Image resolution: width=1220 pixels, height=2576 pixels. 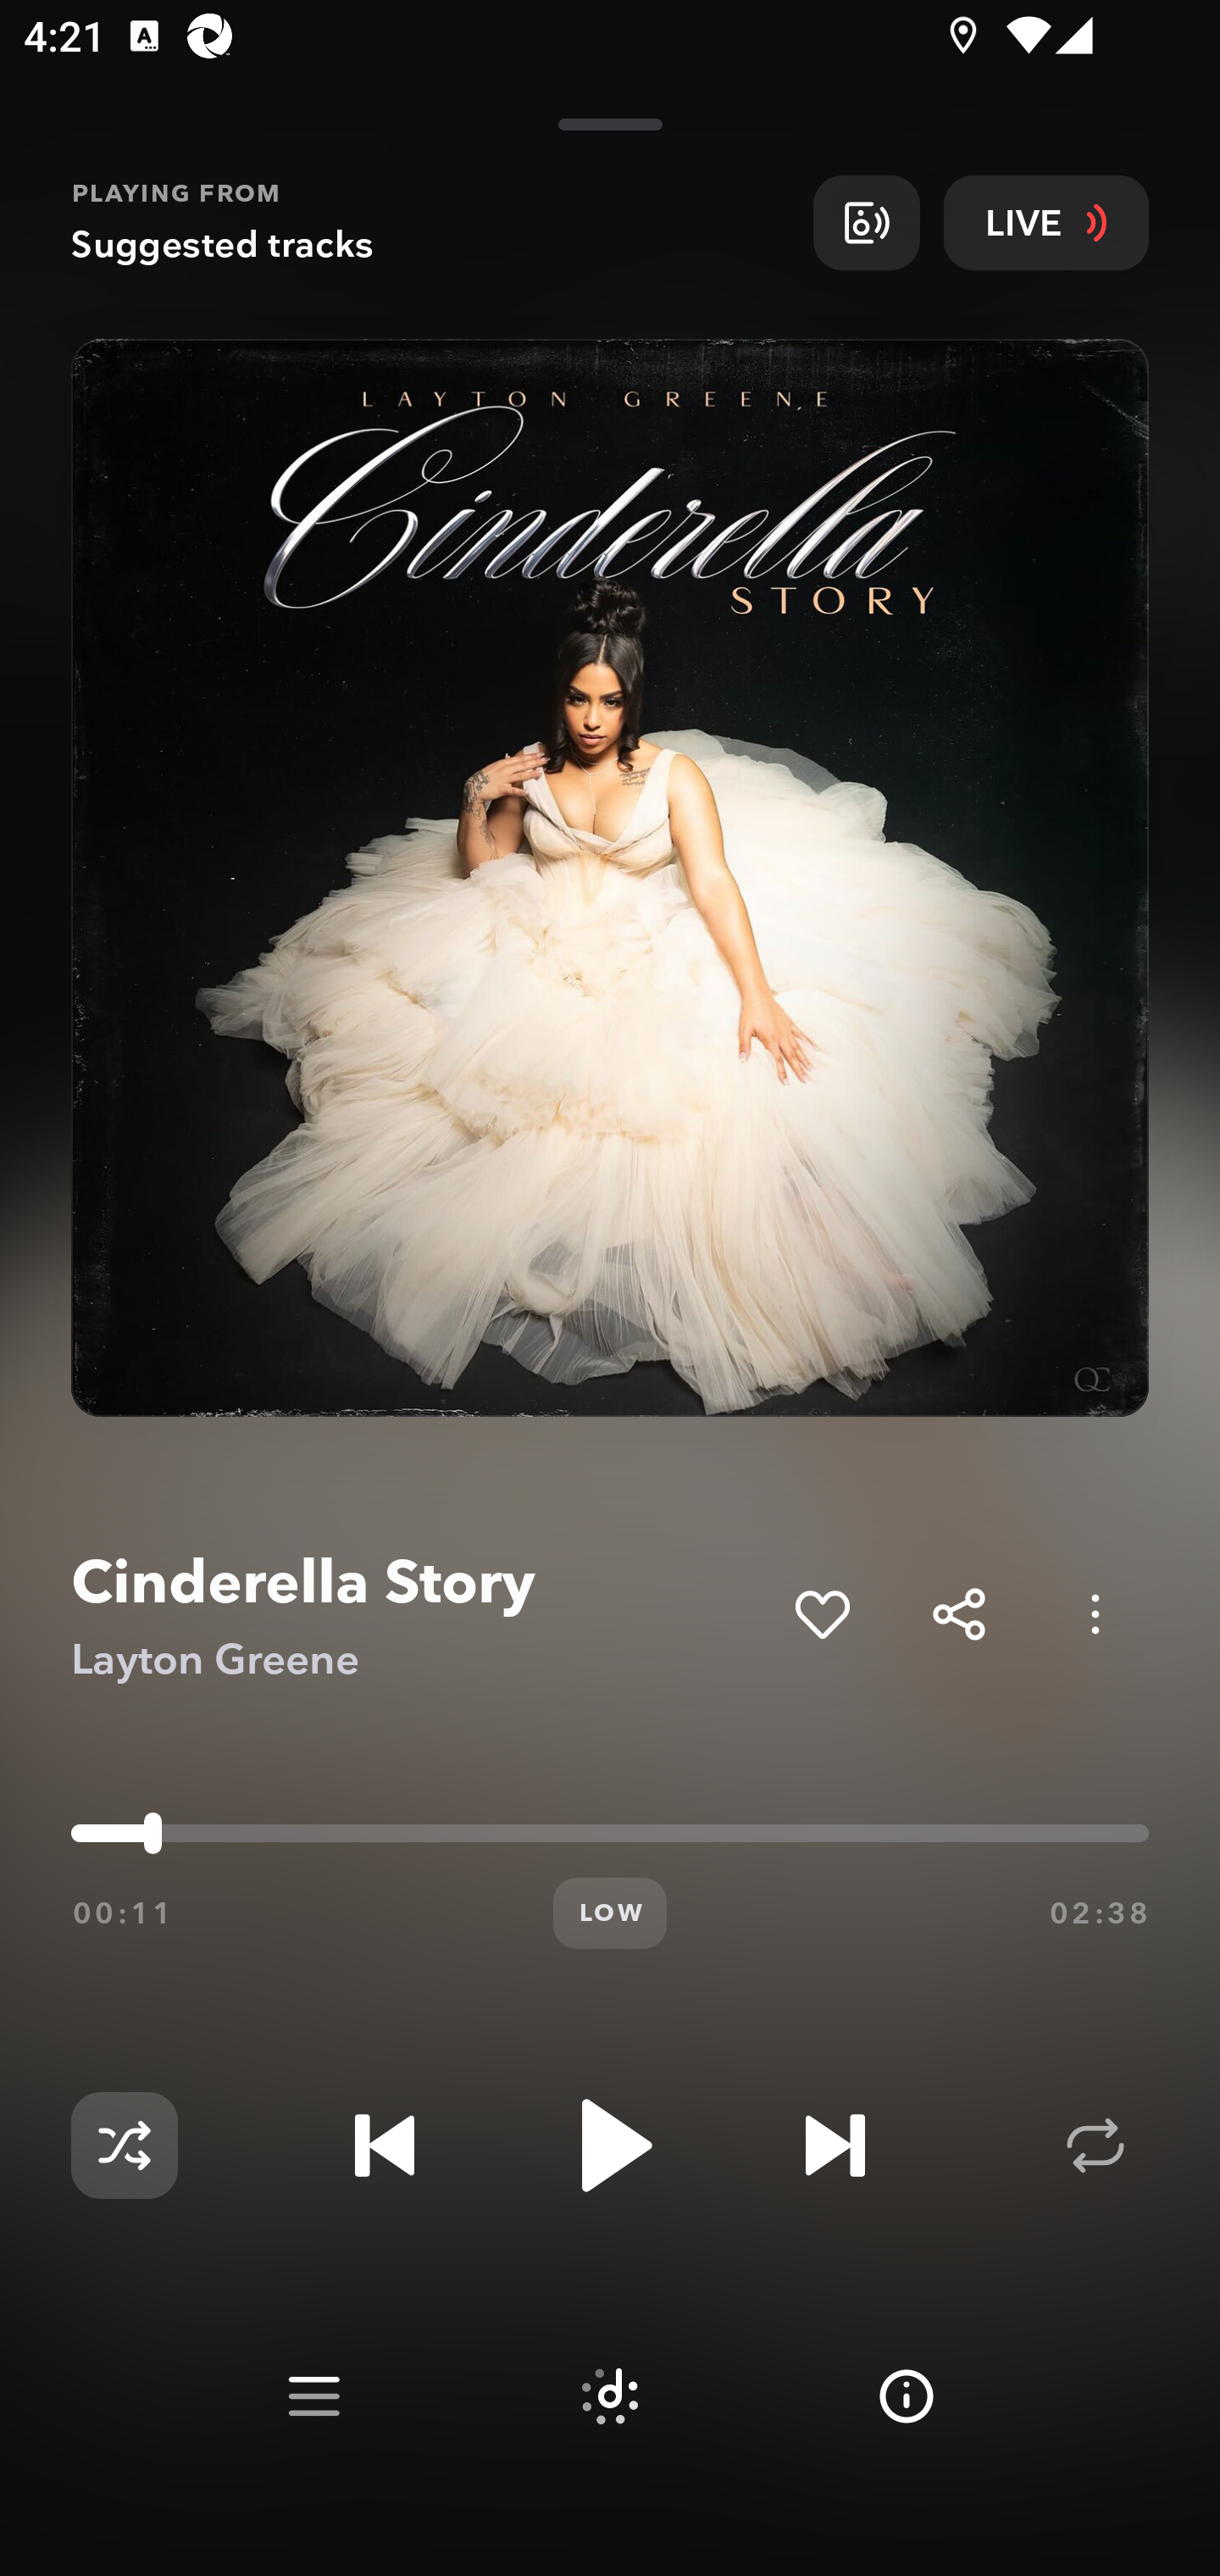 What do you see at coordinates (610, 2396) in the screenshot?
I see `Suggested tracks` at bounding box center [610, 2396].